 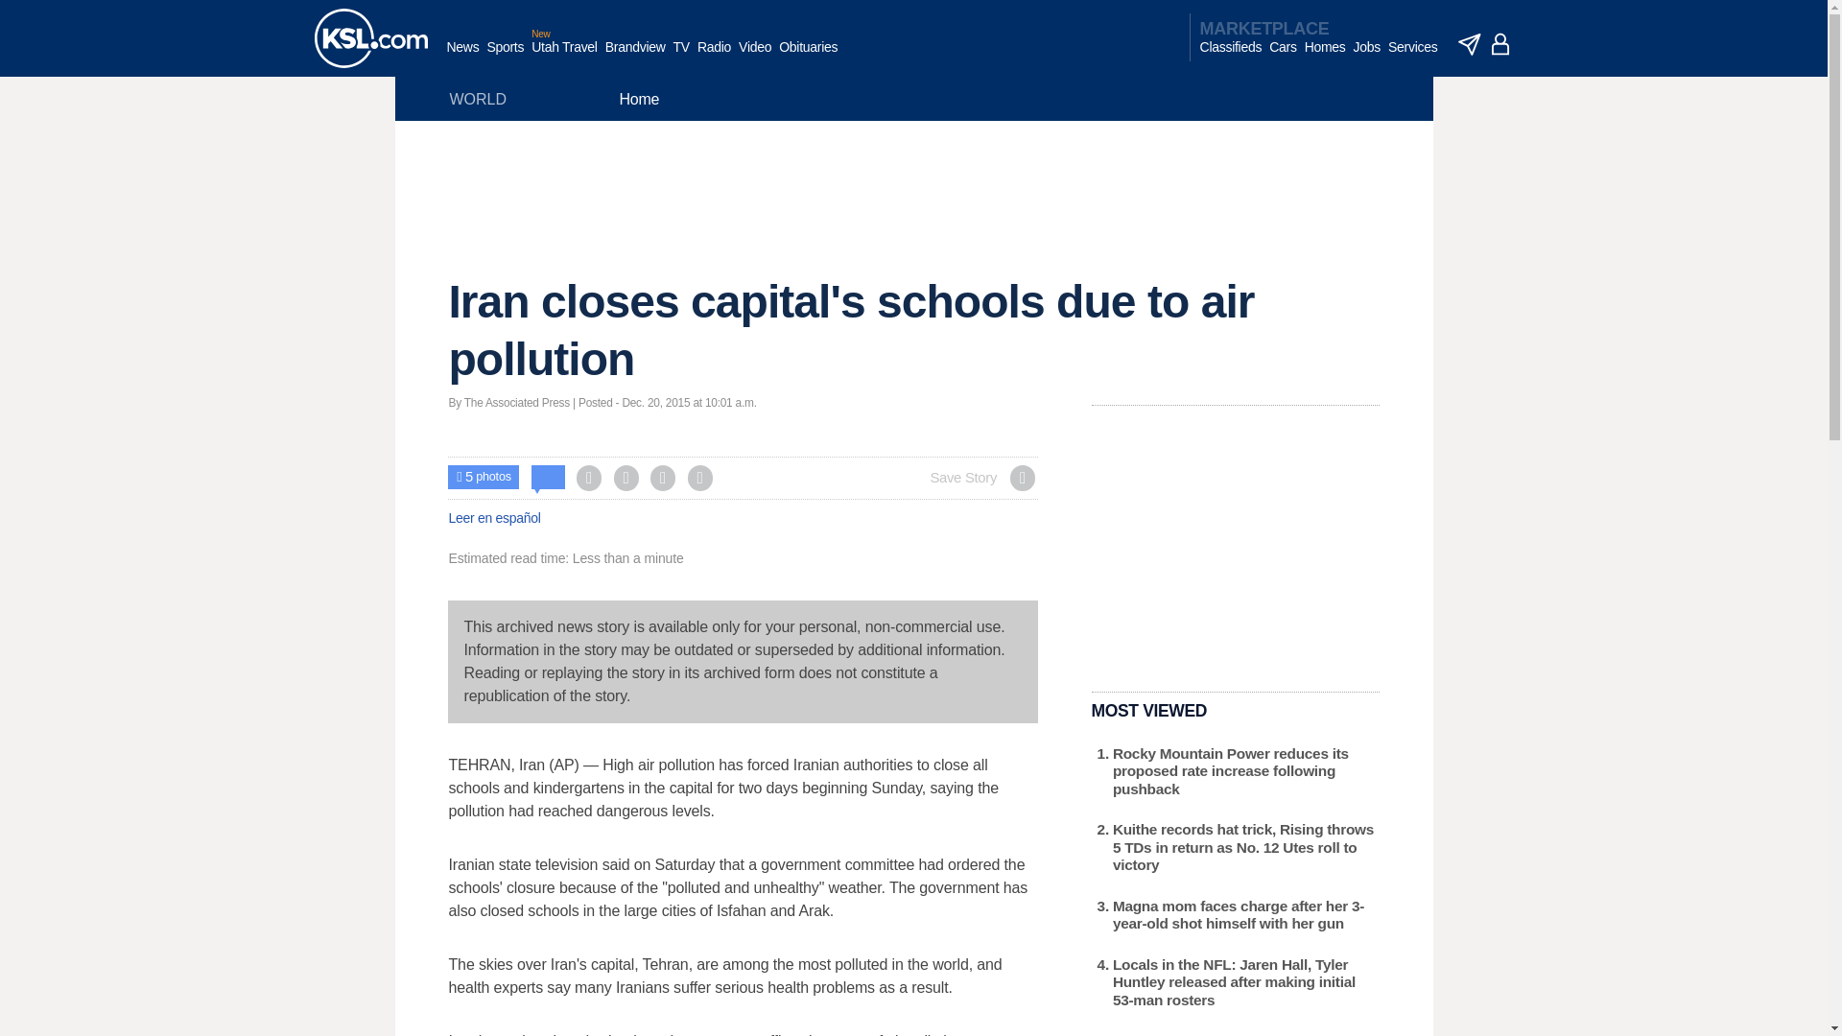 I want to click on KSL homepage, so click(x=370, y=38).